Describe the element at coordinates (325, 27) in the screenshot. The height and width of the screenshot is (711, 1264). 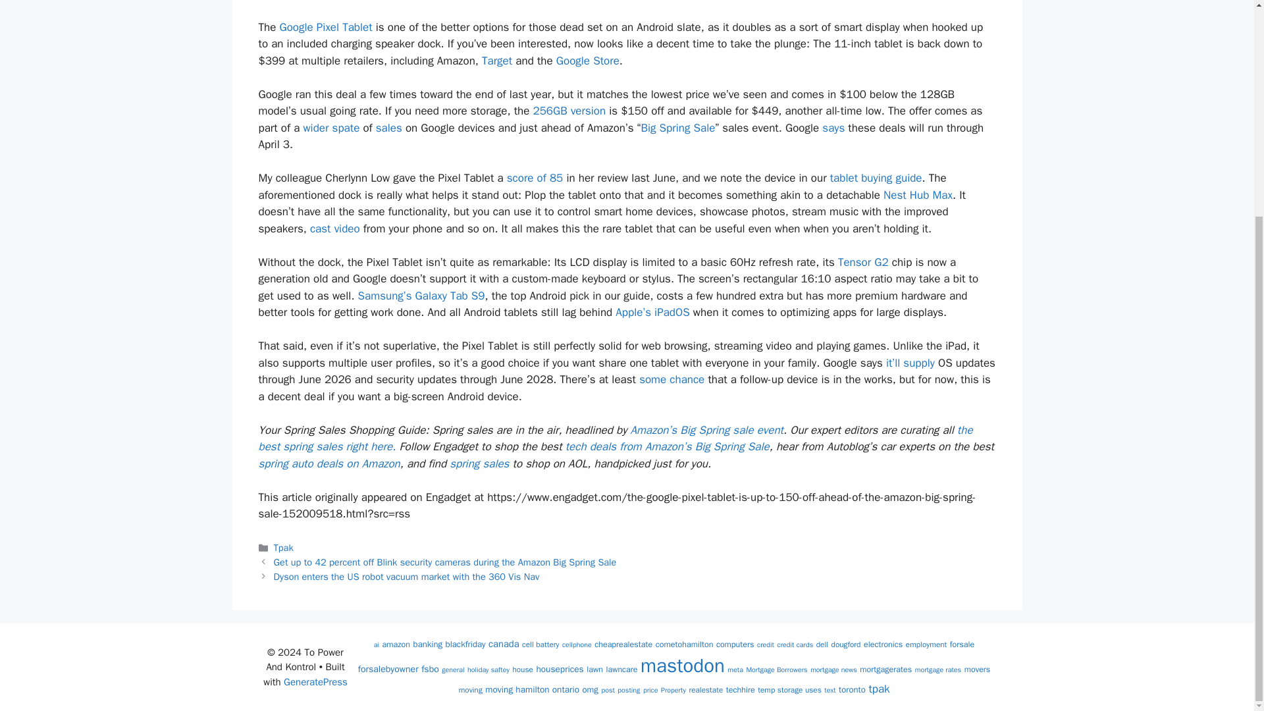
I see `Google Pixel Tablet` at that location.